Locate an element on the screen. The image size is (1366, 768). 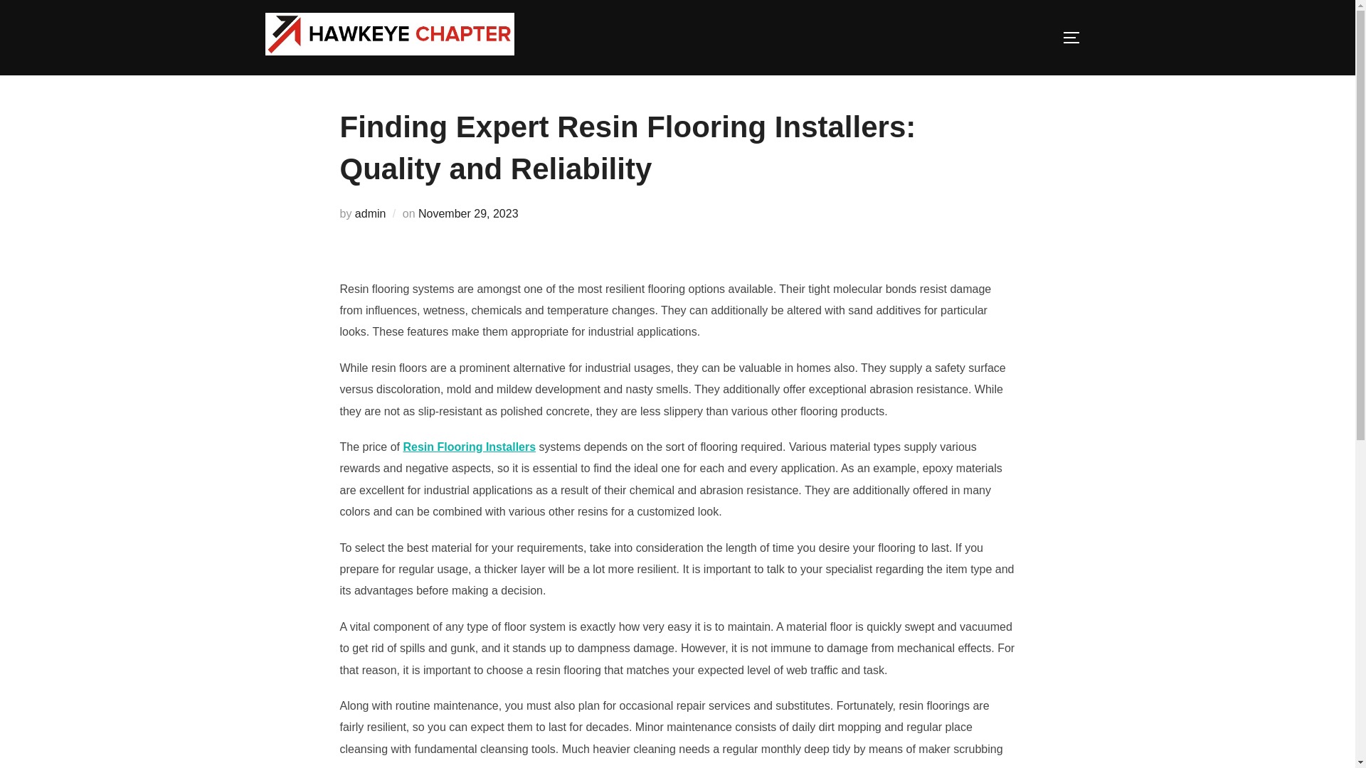
Resin Flooring Installers is located at coordinates (469, 447).